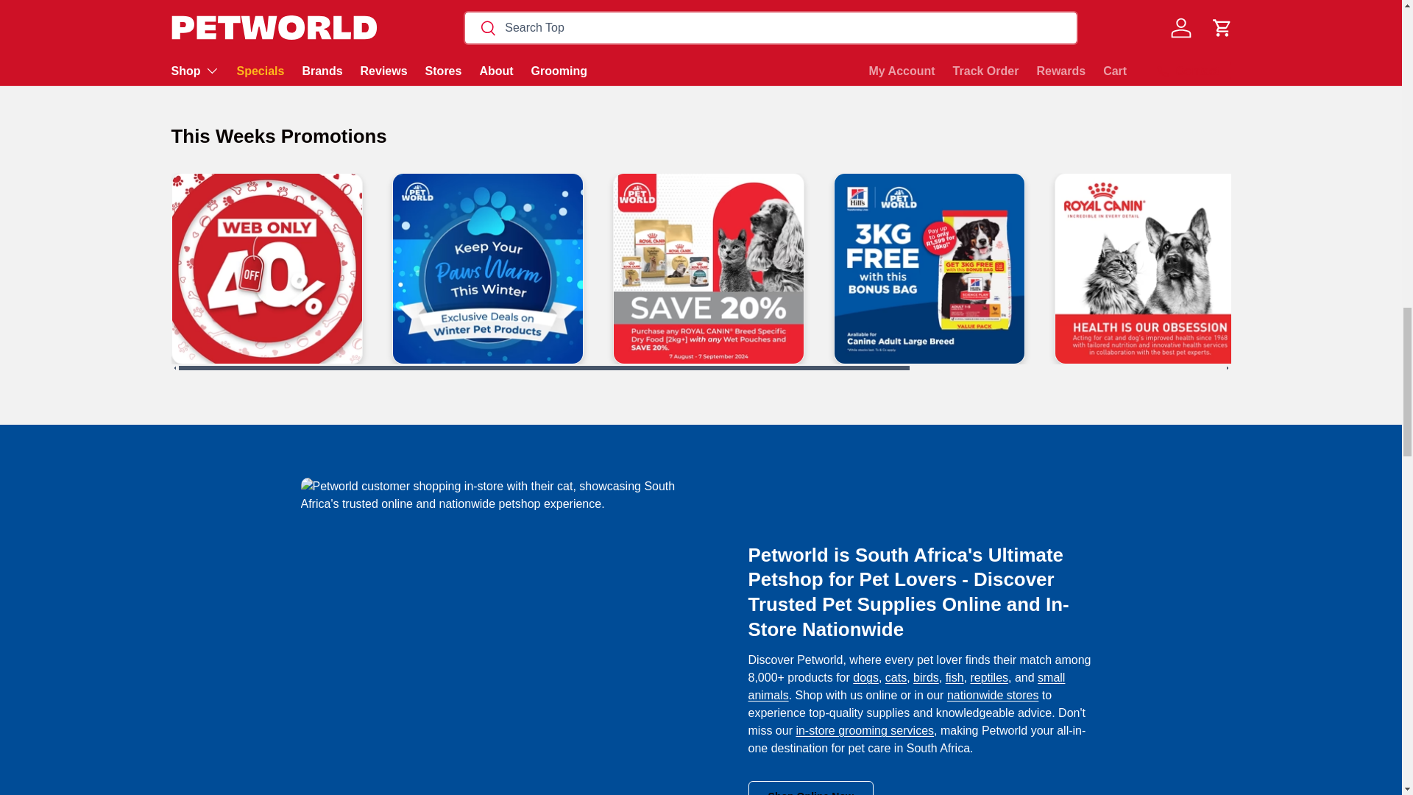 This screenshot has height=795, width=1413. What do you see at coordinates (992, 695) in the screenshot?
I see `Stores` at bounding box center [992, 695].